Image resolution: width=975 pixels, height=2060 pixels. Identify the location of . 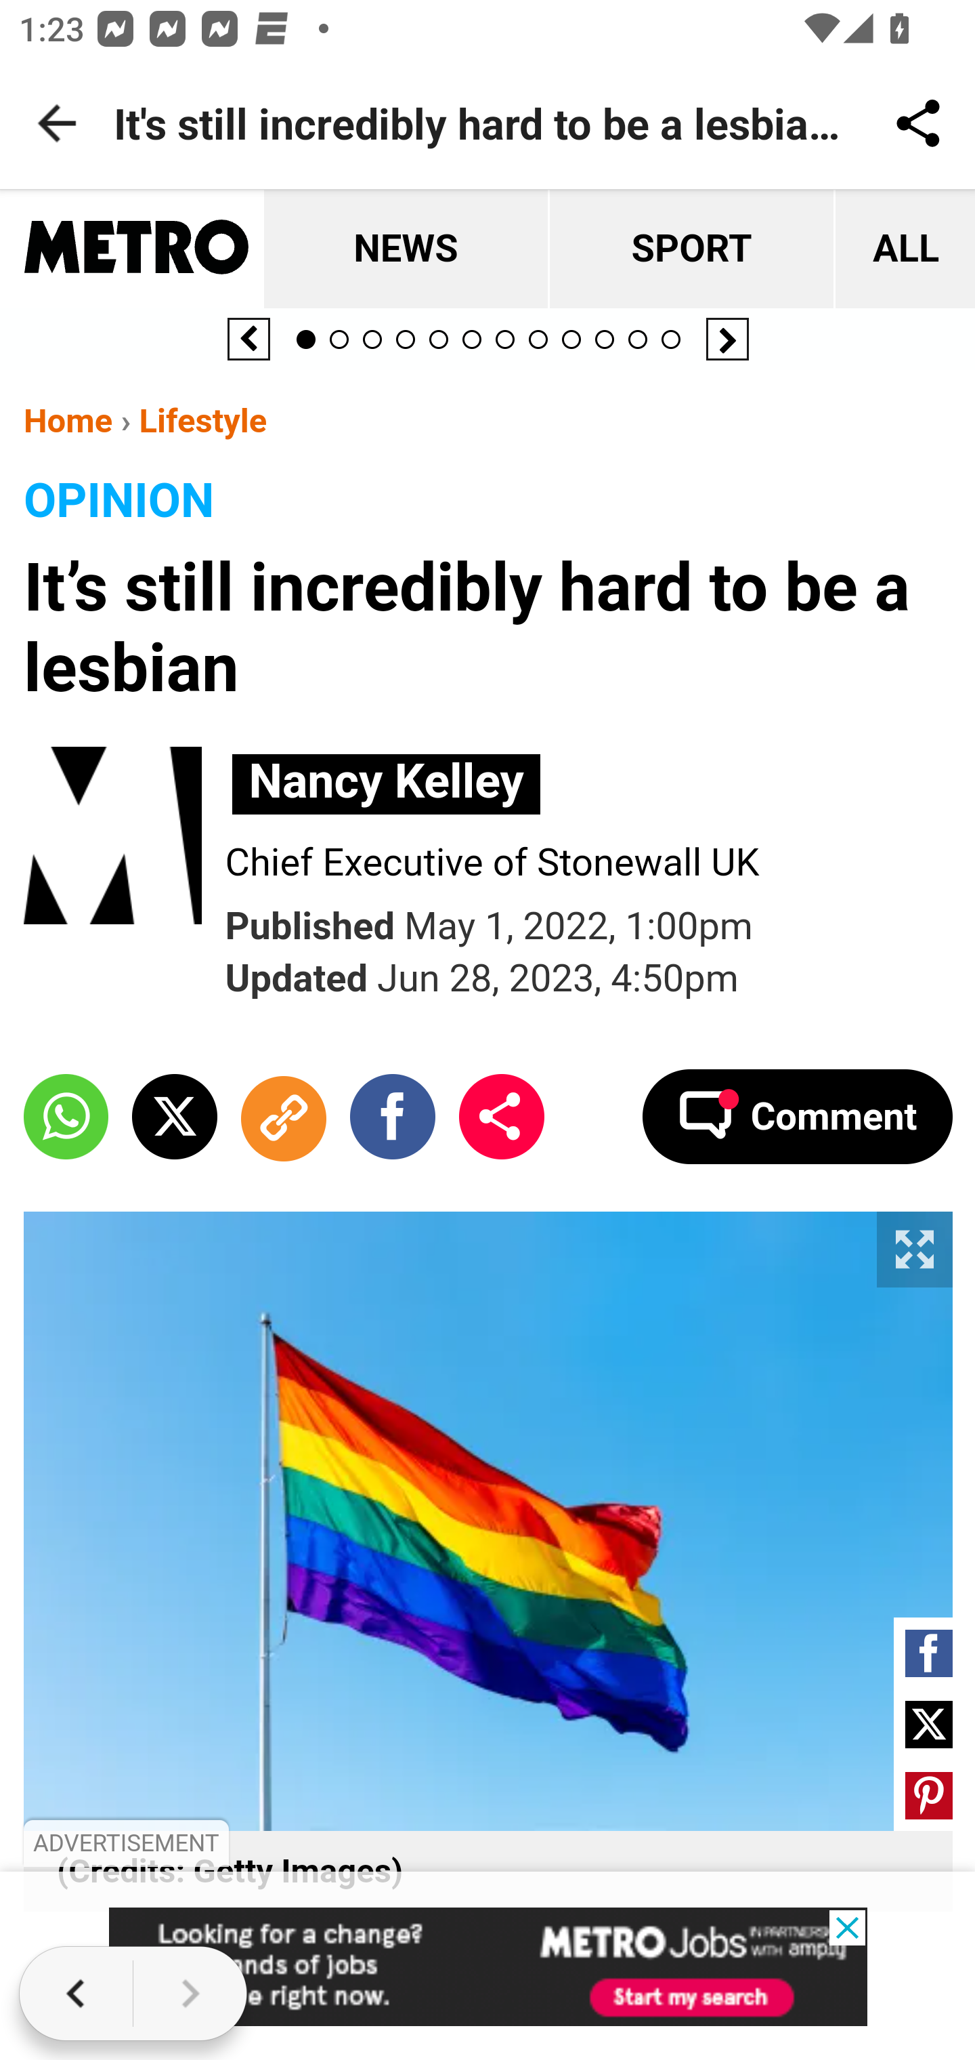
(929, 1724).